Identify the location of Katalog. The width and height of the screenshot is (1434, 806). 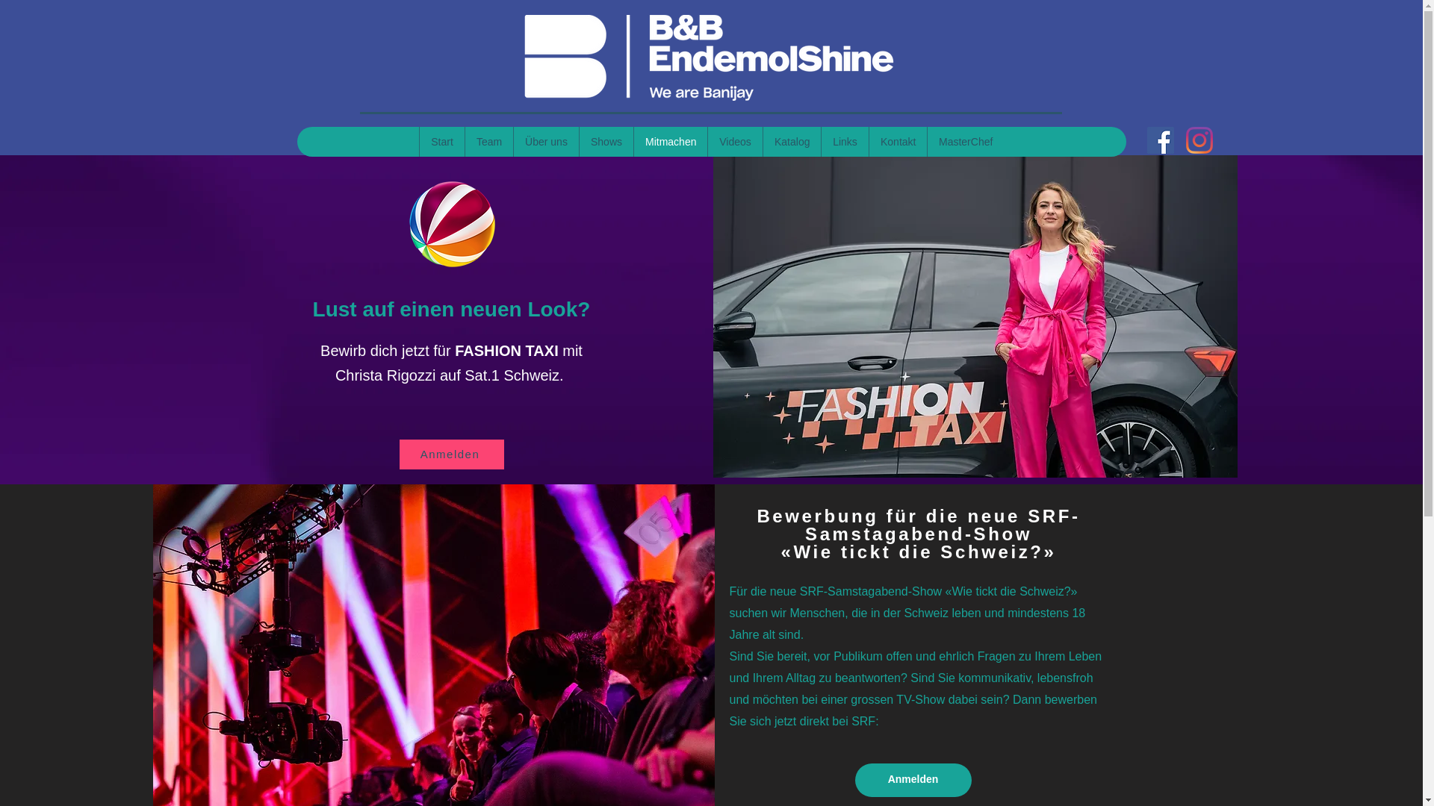
(792, 142).